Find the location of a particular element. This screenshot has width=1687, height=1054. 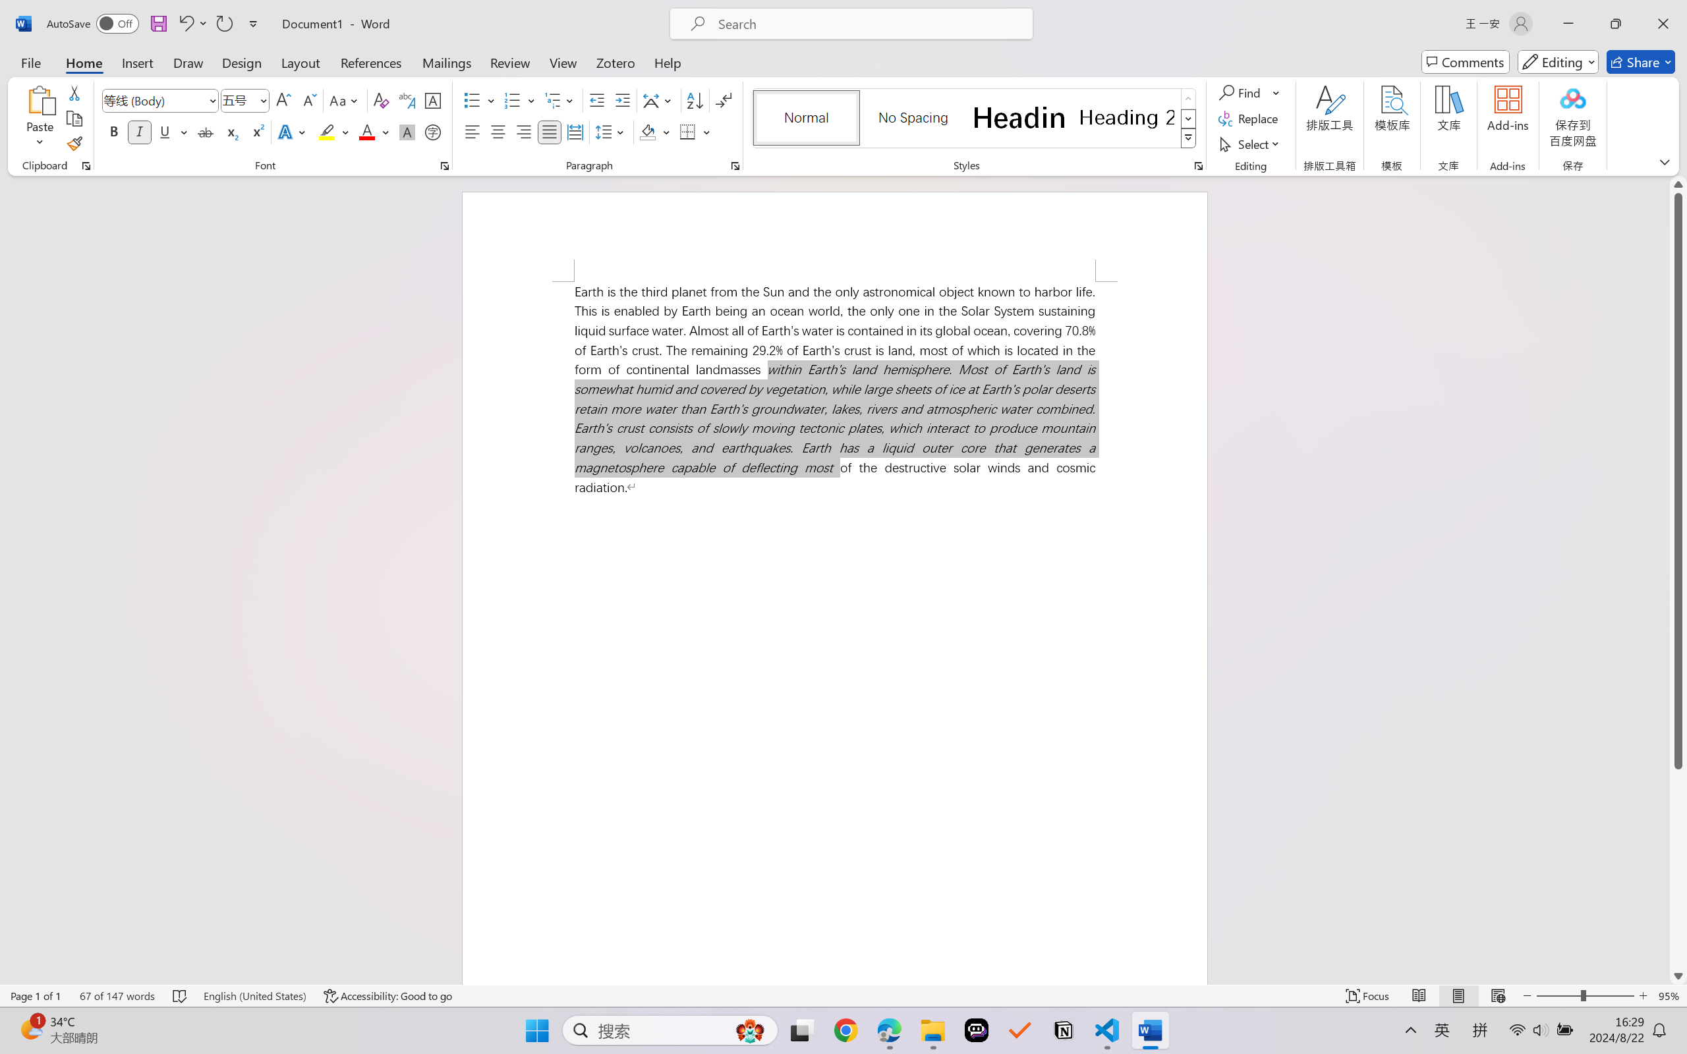

Enclose Characters... is located at coordinates (434, 132).